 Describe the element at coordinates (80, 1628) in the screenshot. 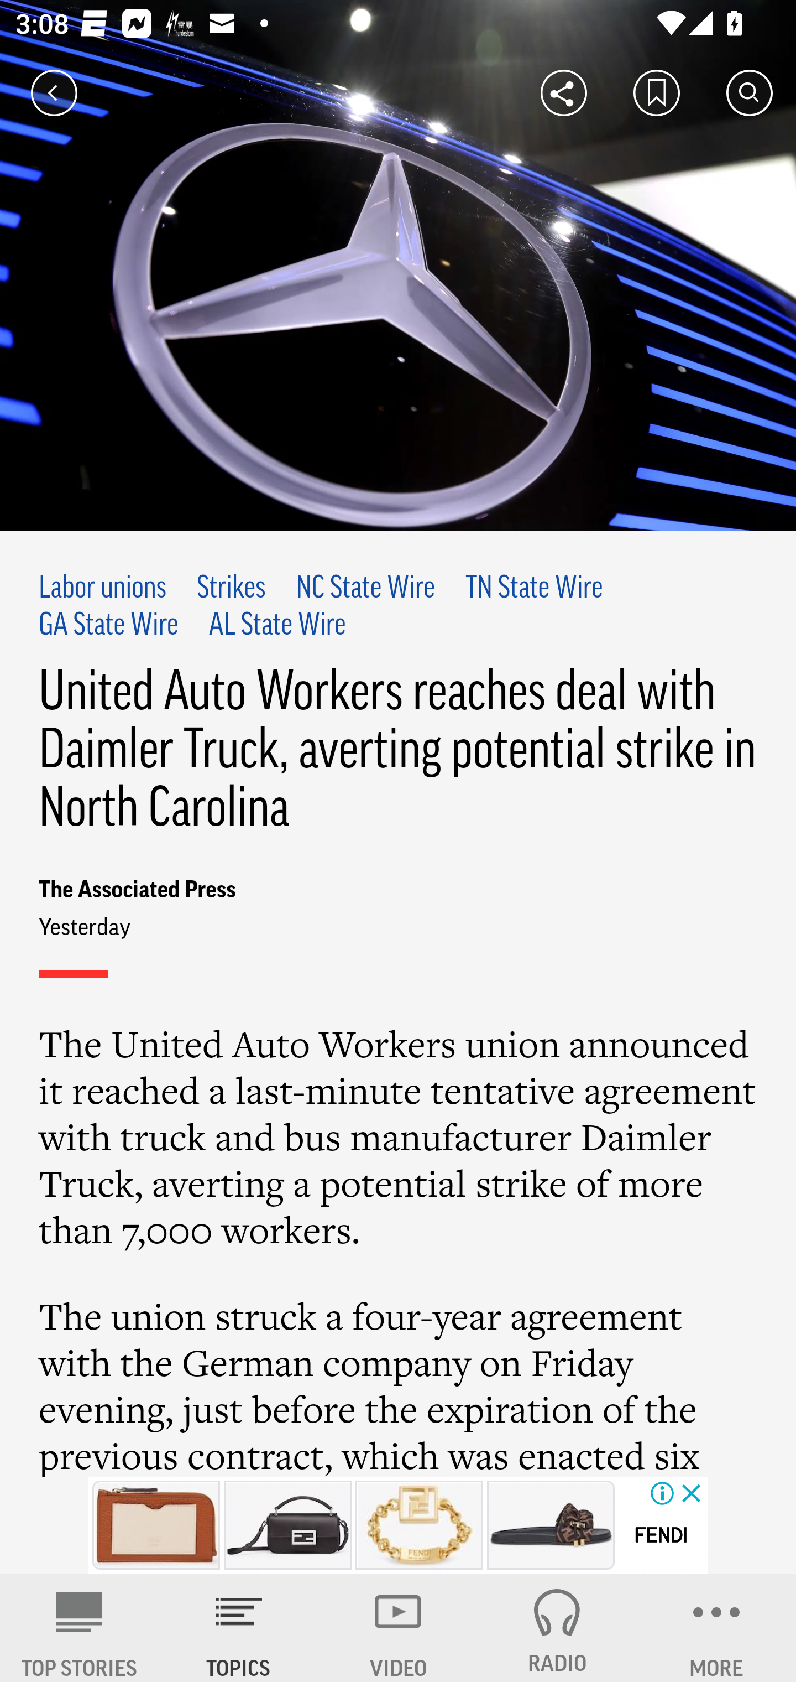

I see `AP News TOP STORIES` at that location.